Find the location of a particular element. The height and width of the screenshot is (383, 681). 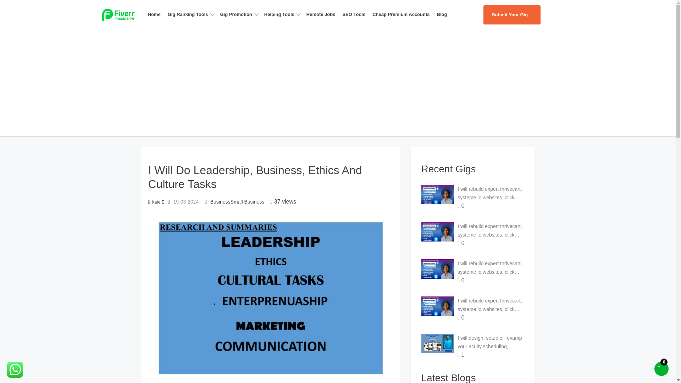

Helping Tools is located at coordinates (284, 14).